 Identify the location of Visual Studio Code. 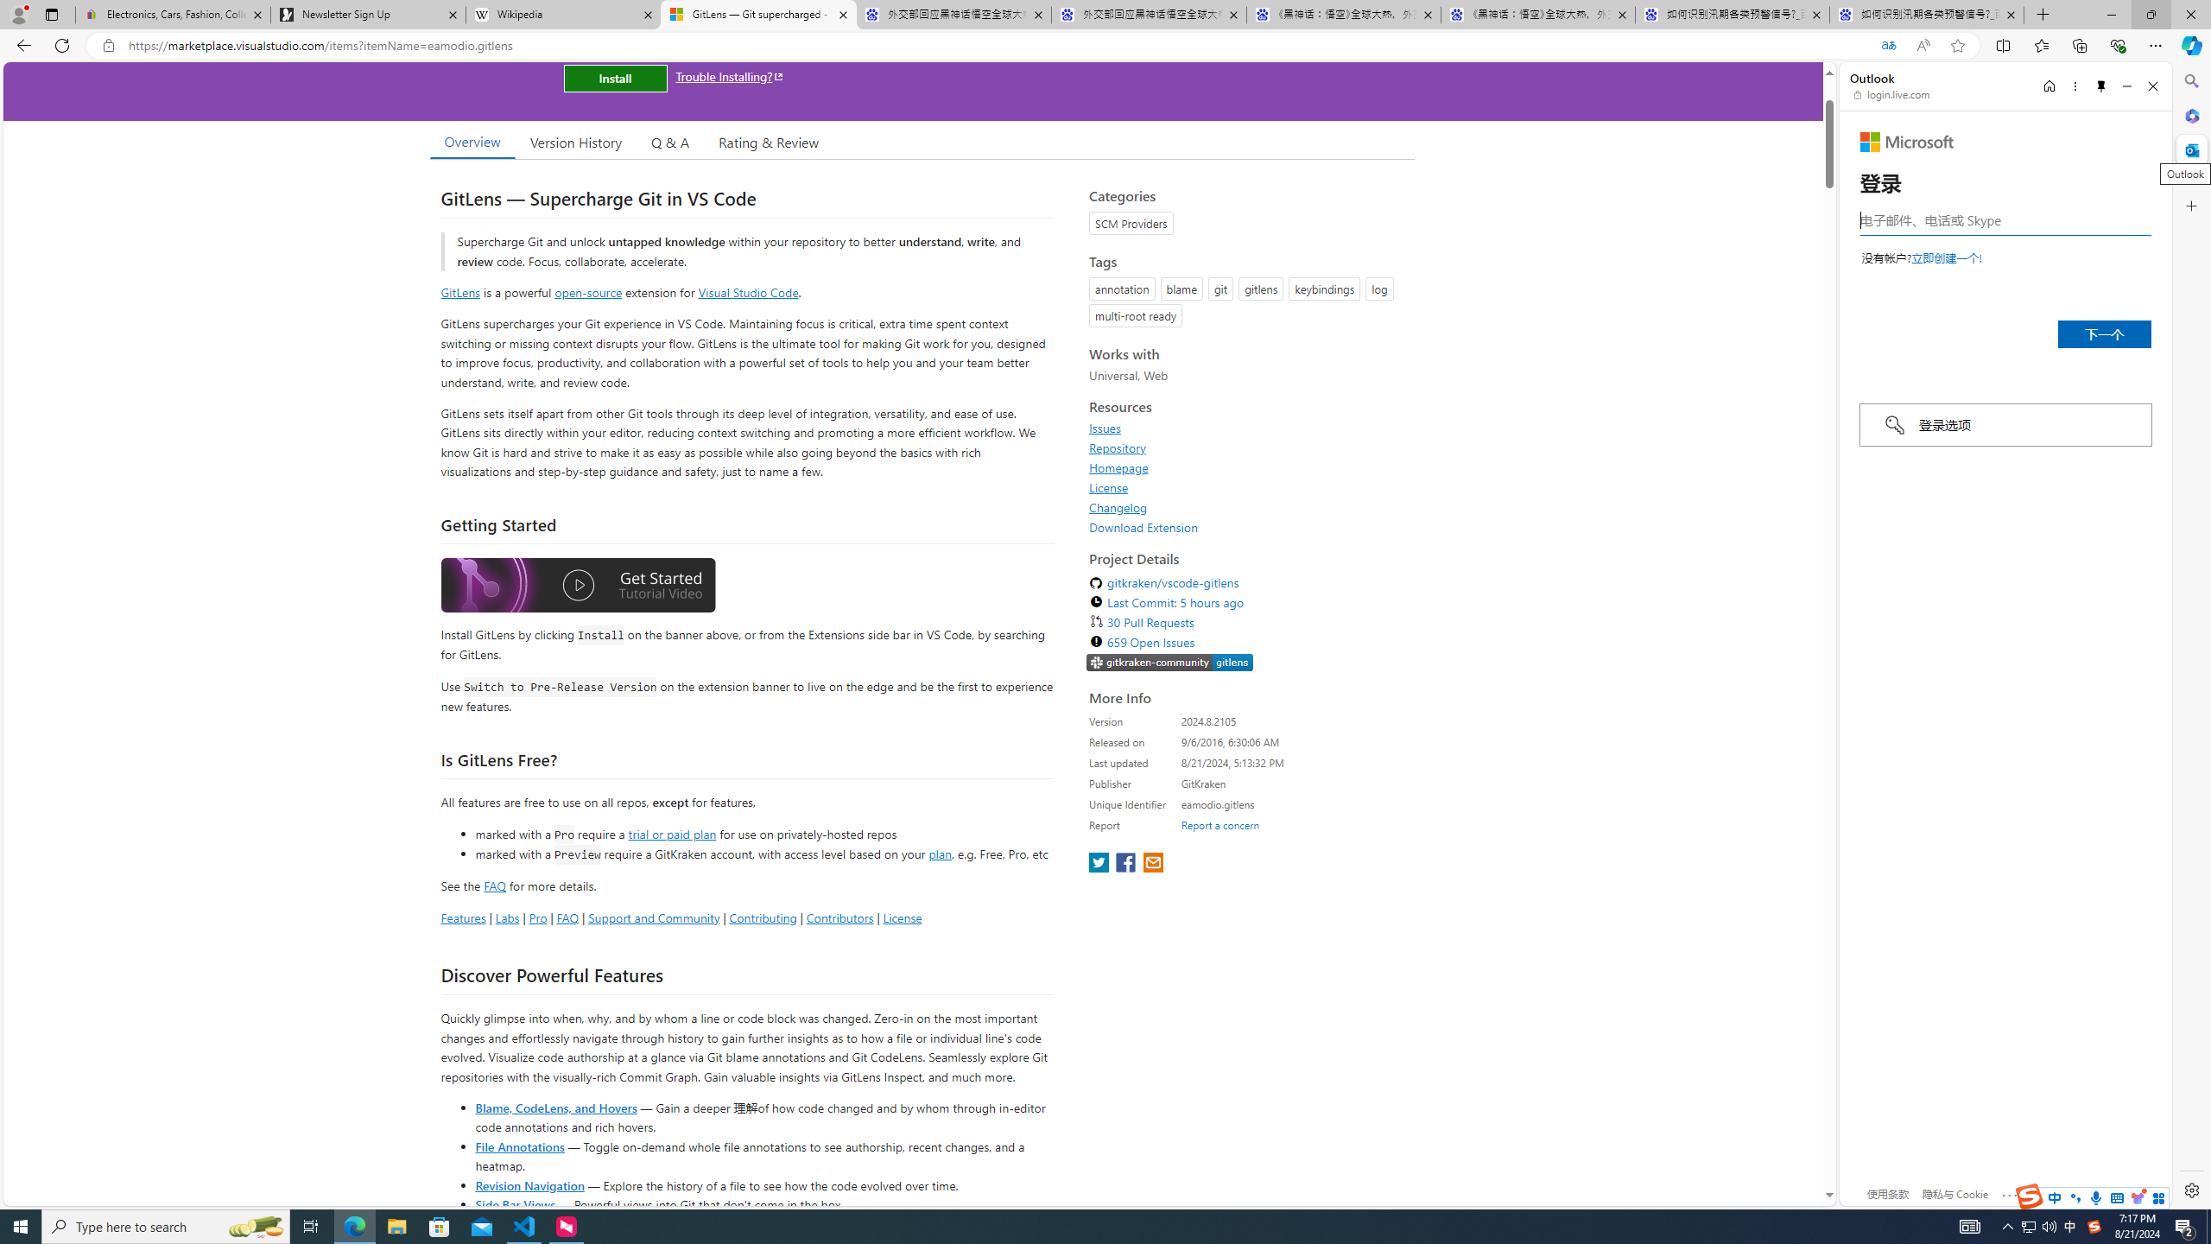
(748, 292).